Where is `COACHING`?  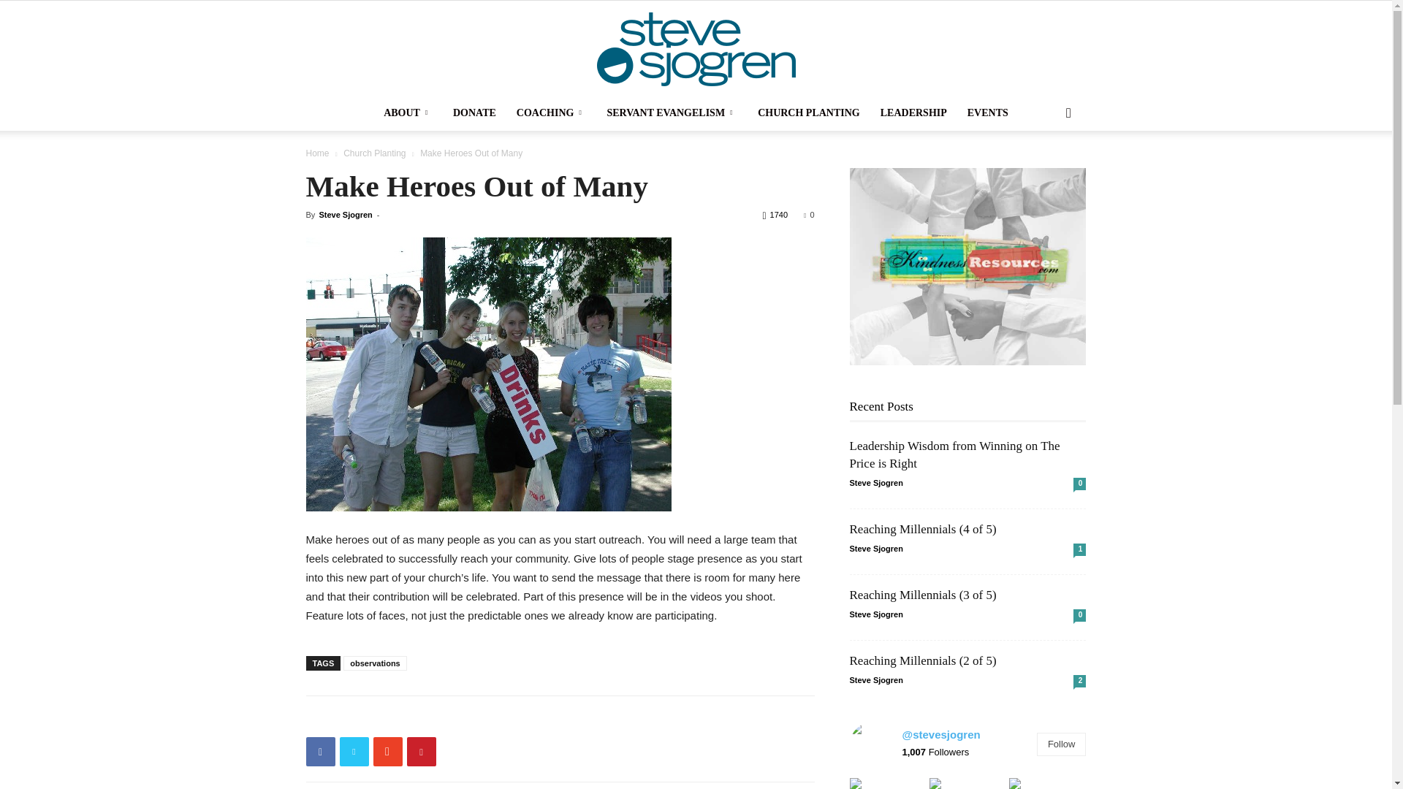
COACHING is located at coordinates (552, 113).